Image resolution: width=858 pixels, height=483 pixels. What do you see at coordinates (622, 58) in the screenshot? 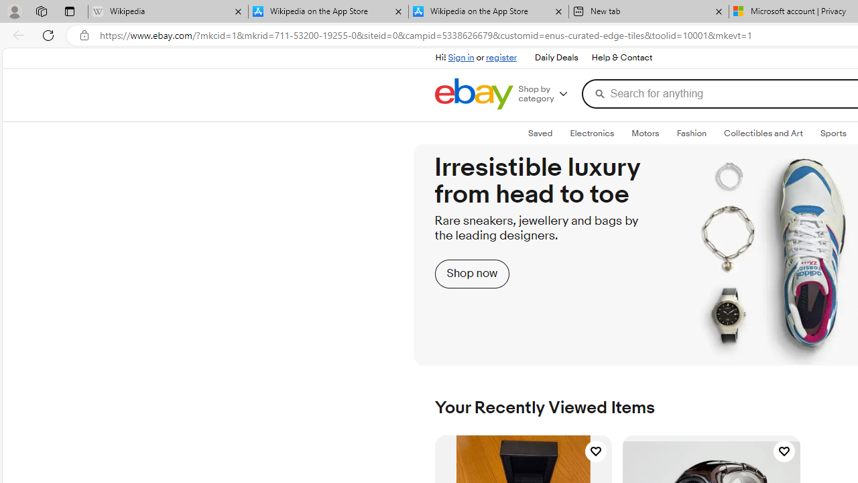
I see `Help & Contact` at bounding box center [622, 58].